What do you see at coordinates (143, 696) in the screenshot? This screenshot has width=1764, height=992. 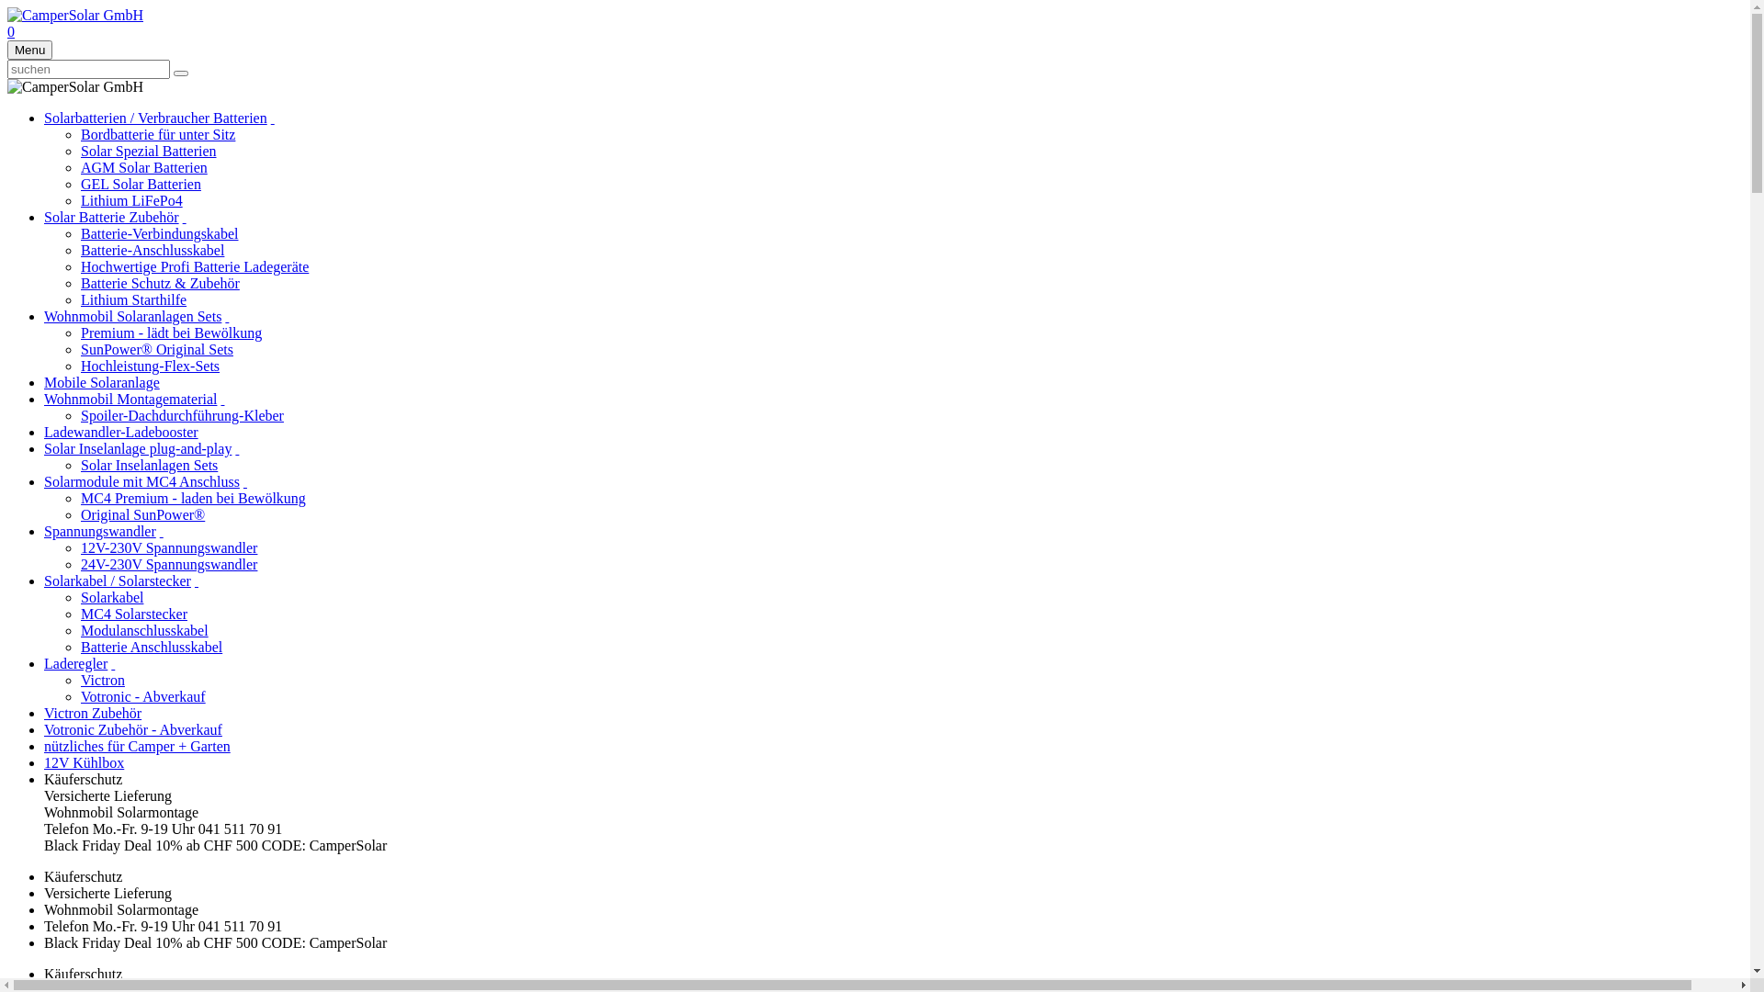 I see `Votronic - Abverkauf` at bounding box center [143, 696].